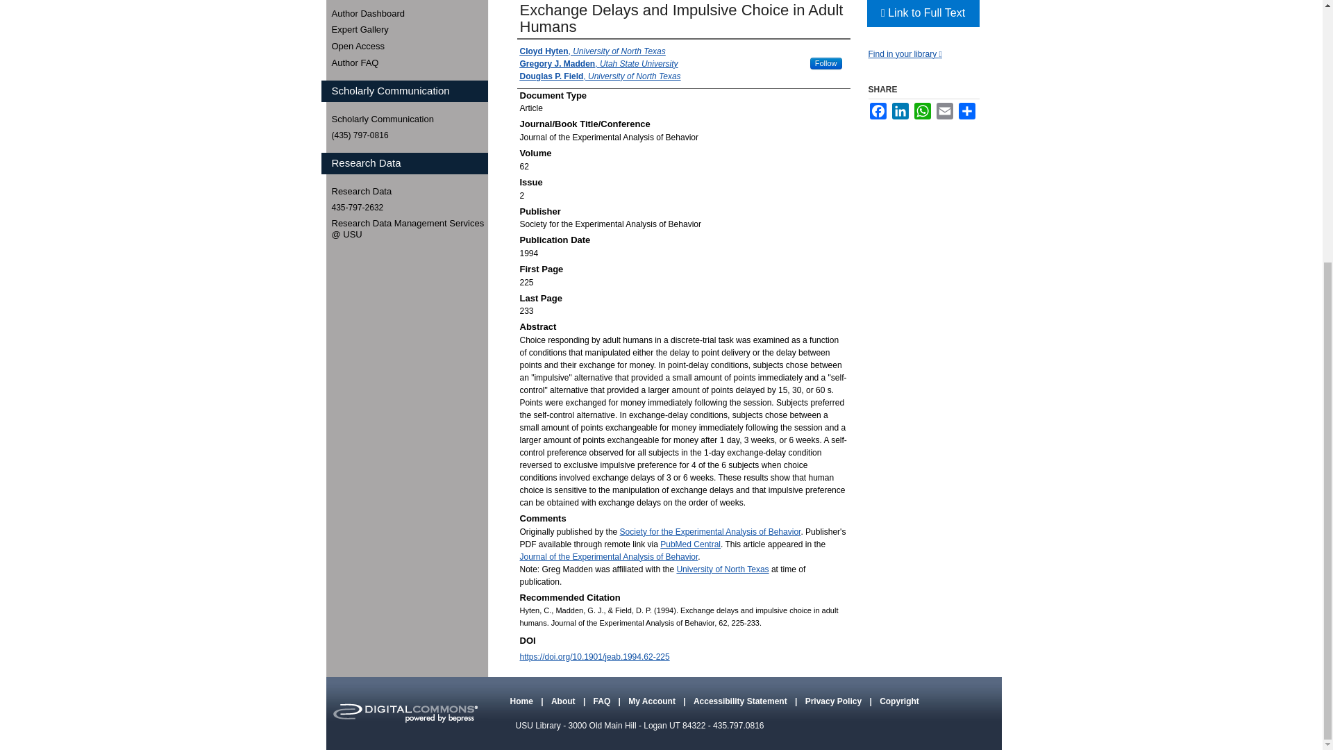 Image resolution: width=1333 pixels, height=750 pixels. Describe the element at coordinates (922, 13) in the screenshot. I see `Link to Full Text` at that location.